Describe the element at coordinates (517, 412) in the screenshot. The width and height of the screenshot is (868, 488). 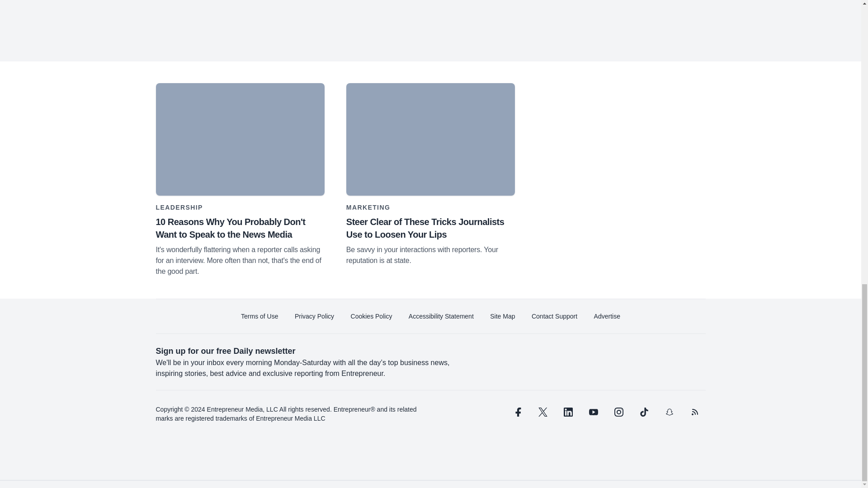
I see `facebook` at that location.